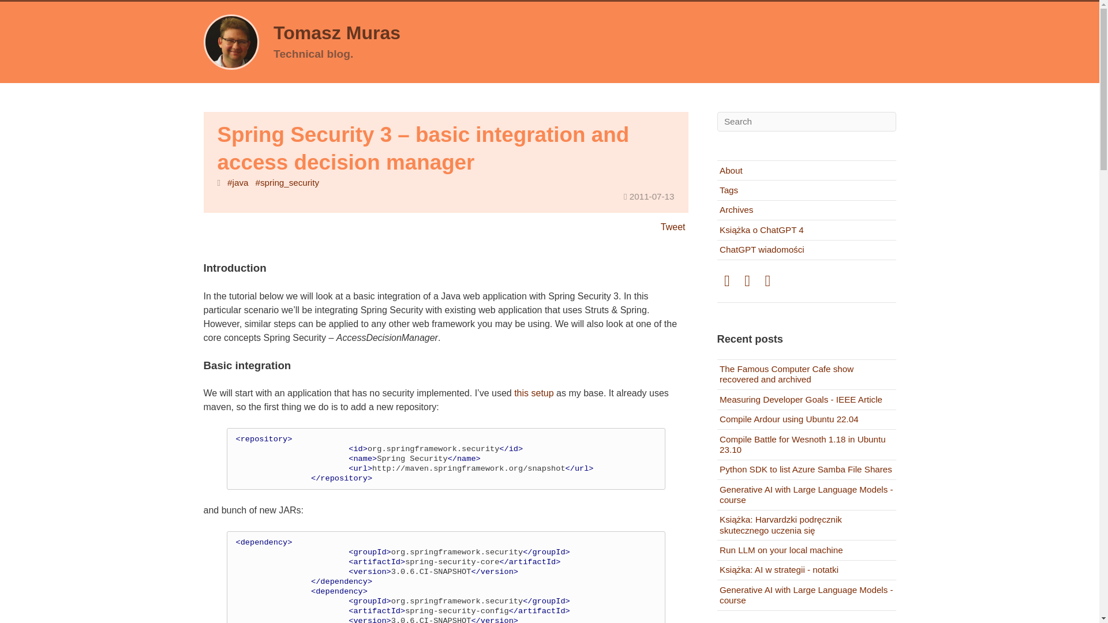 The height and width of the screenshot is (623, 1108). Describe the element at coordinates (533, 393) in the screenshot. I see `this setup` at that location.